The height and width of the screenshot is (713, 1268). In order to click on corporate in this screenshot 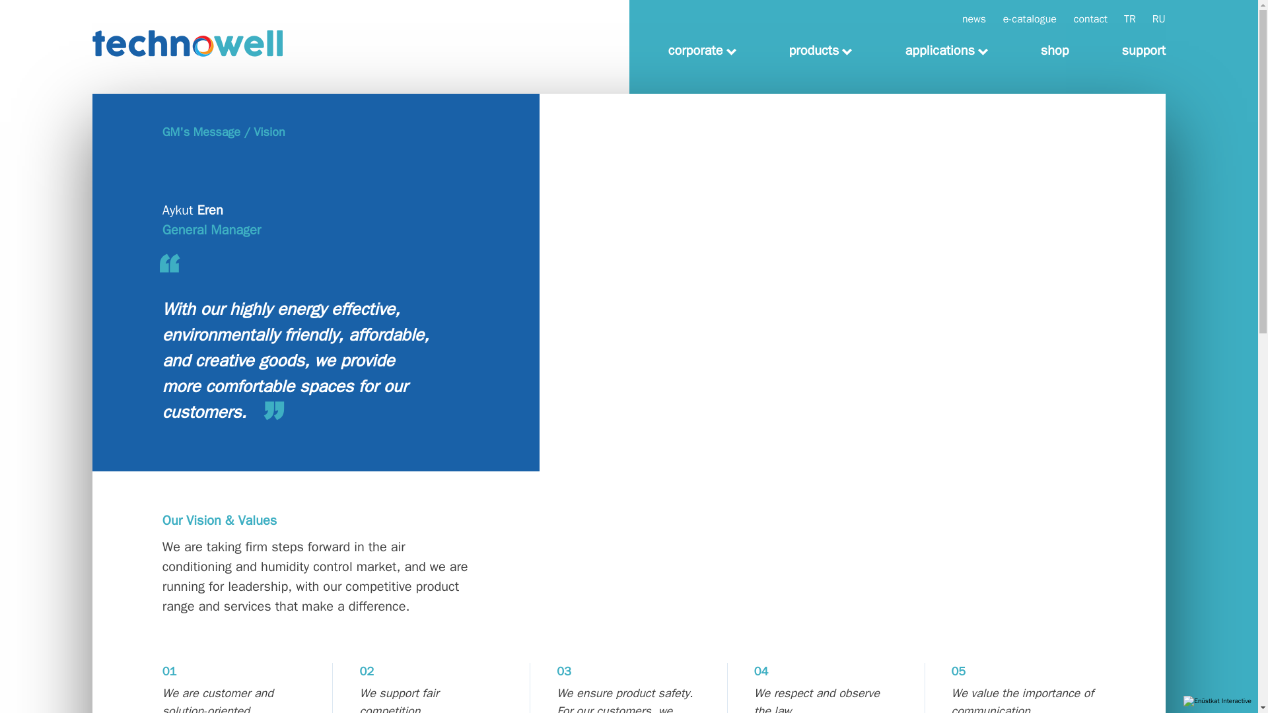, I will do `click(702, 50)`.